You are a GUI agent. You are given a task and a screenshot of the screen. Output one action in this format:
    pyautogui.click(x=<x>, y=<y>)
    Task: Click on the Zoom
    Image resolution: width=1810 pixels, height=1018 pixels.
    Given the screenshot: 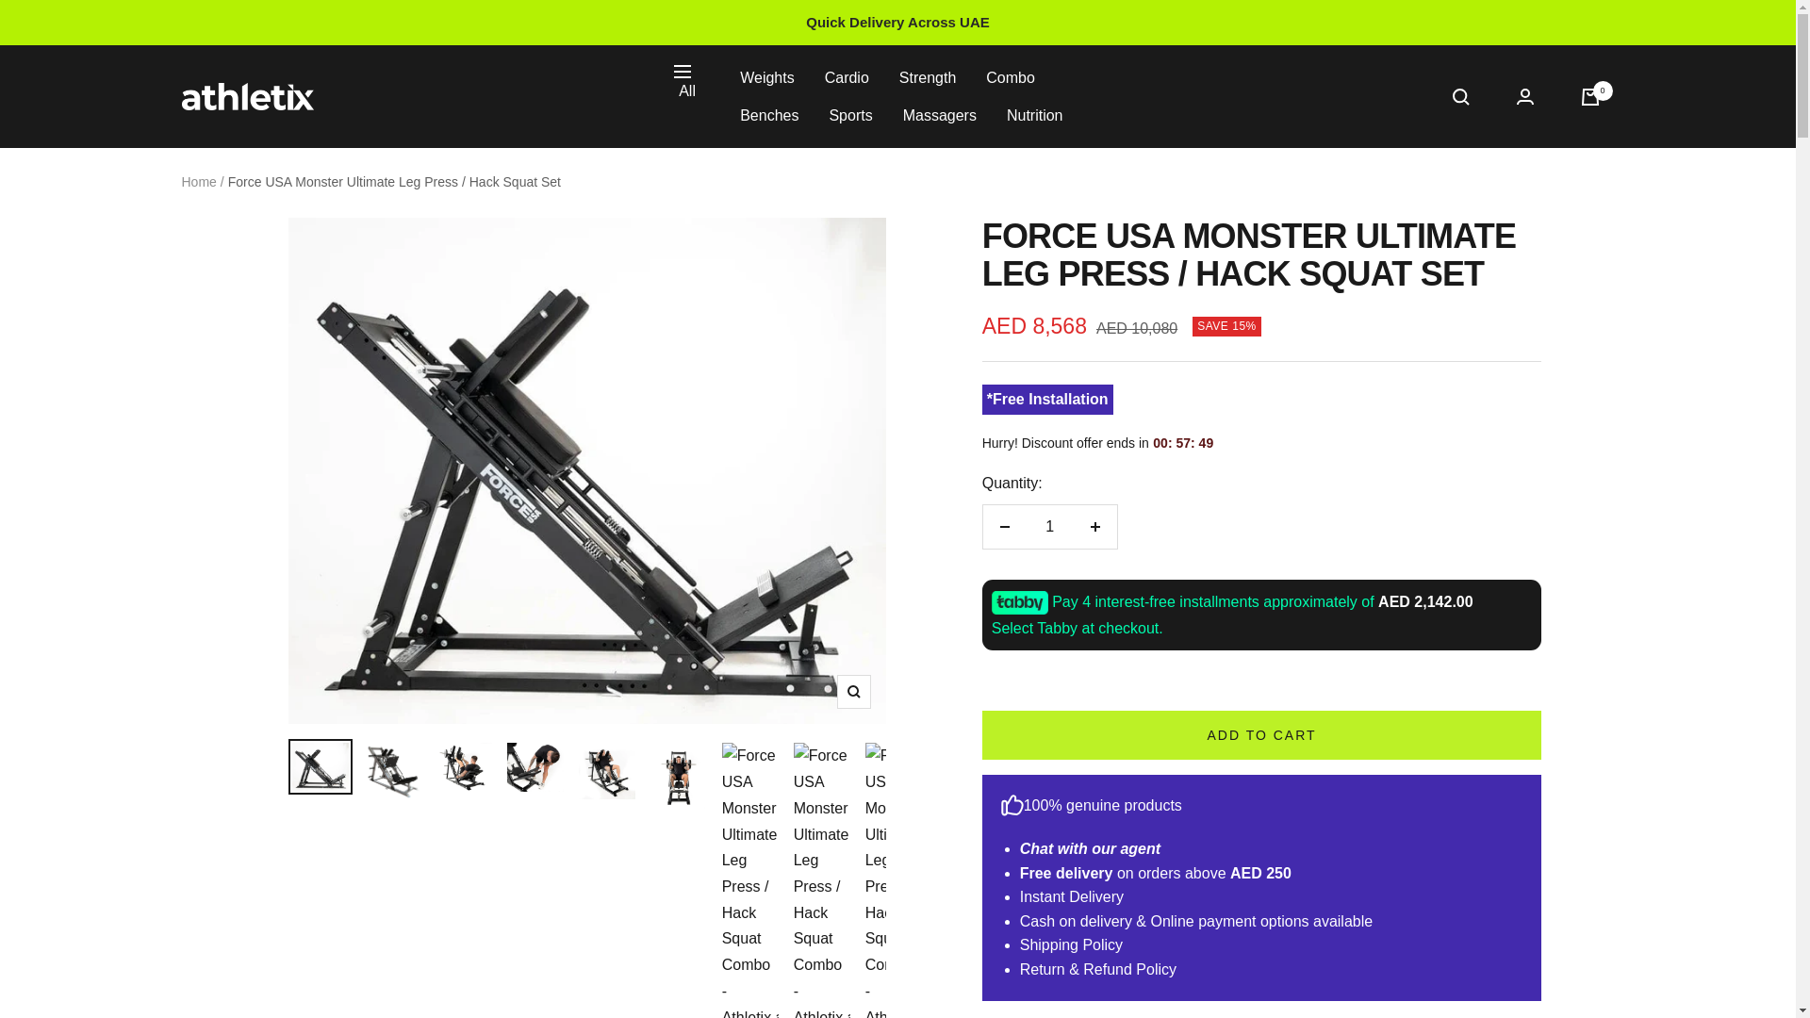 What is the action you would take?
    pyautogui.click(x=853, y=692)
    